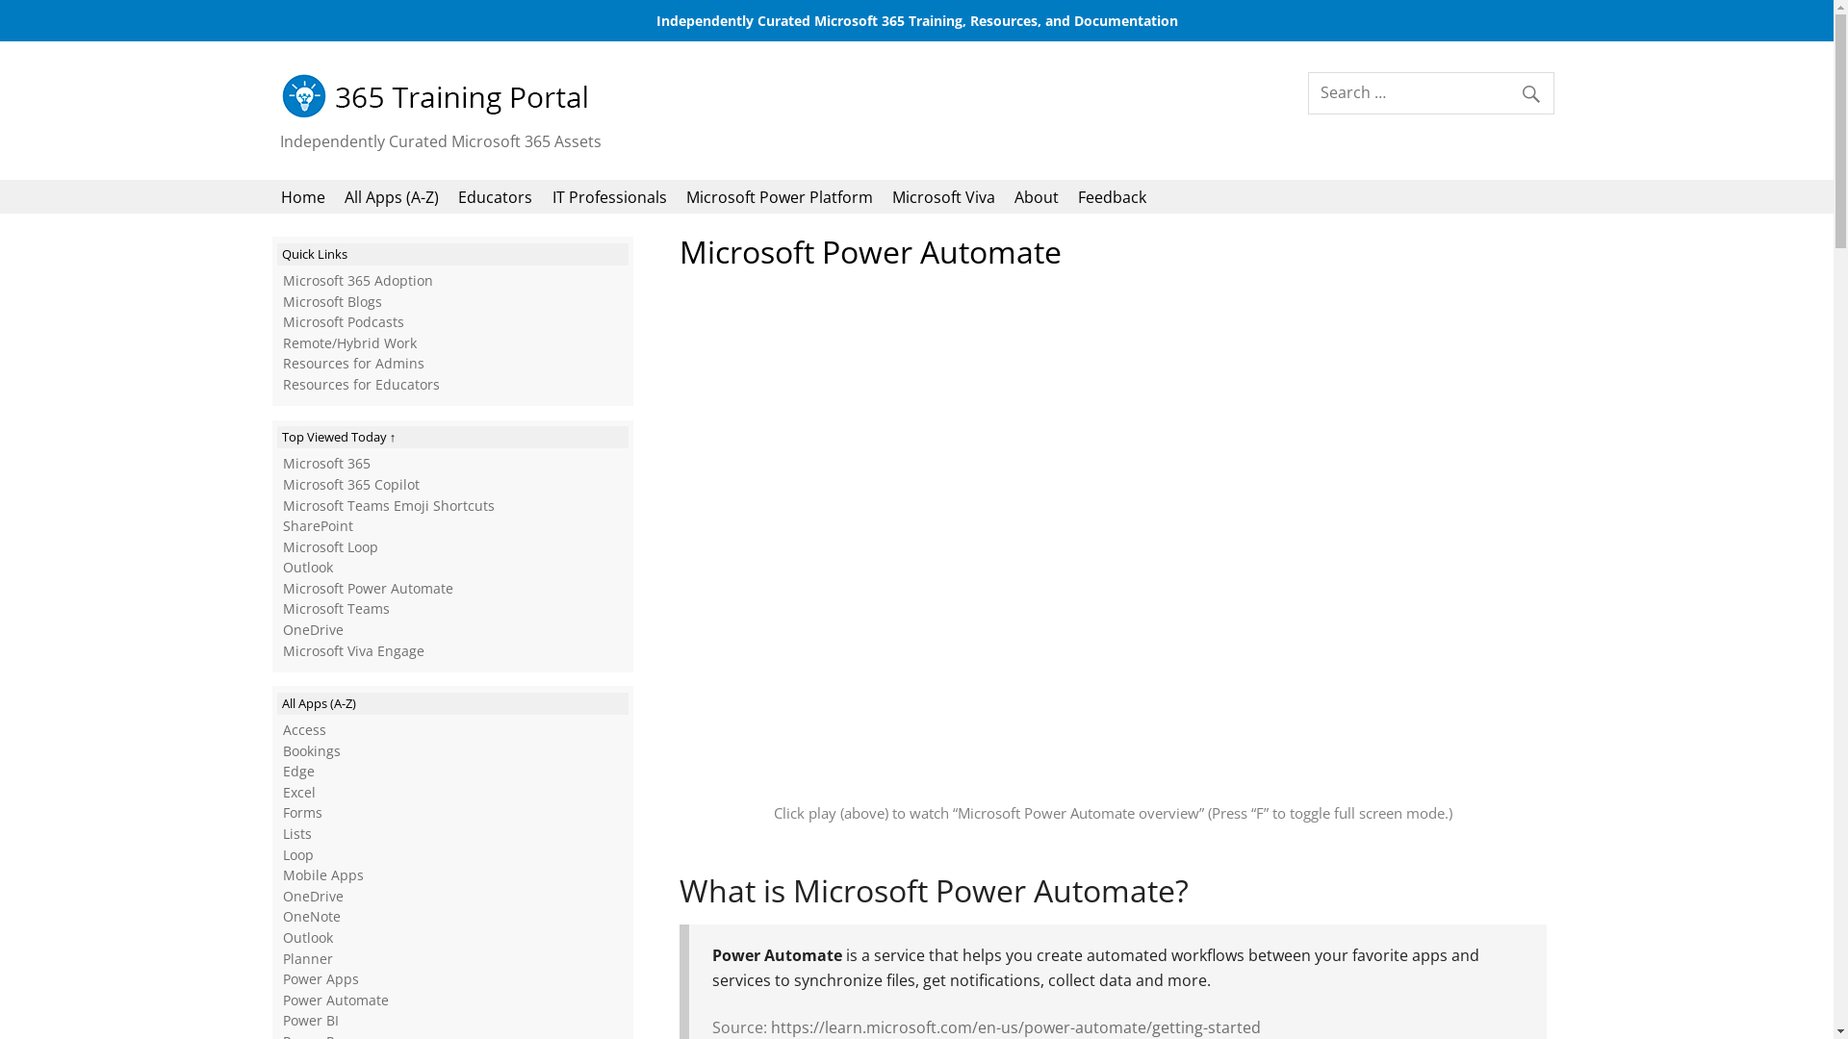 The image size is (1848, 1039). What do you see at coordinates (358, 281) in the screenshot?
I see `Microsoft 365 Adoption` at bounding box center [358, 281].